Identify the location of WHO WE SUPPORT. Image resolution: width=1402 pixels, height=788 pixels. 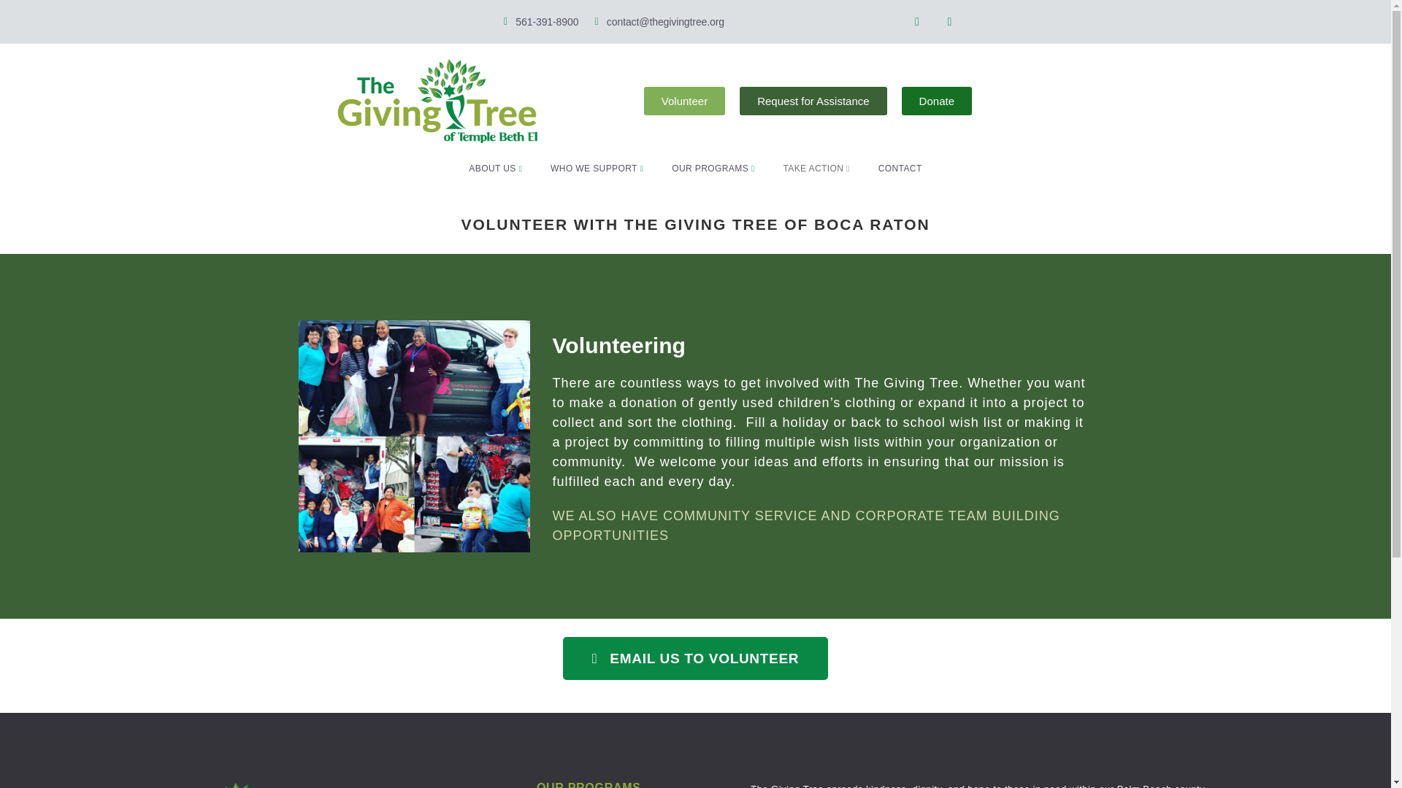
(600, 169).